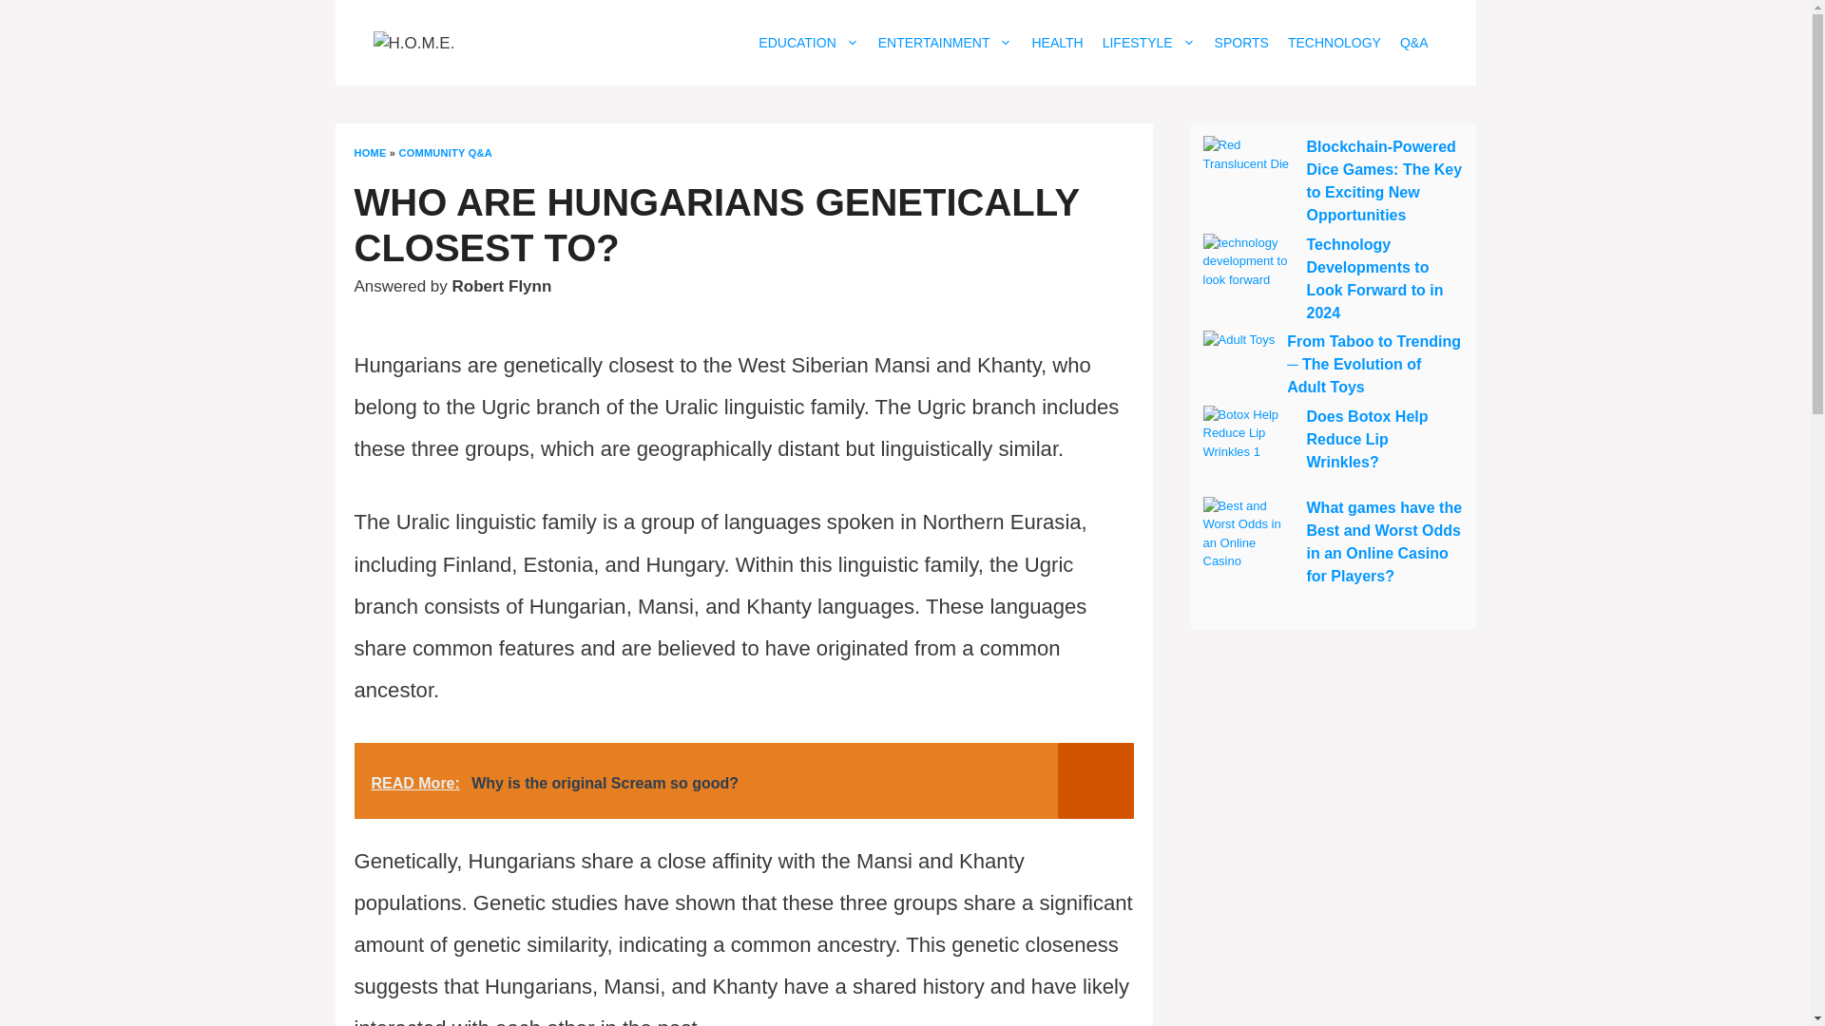 The width and height of the screenshot is (1825, 1026). What do you see at coordinates (1148, 43) in the screenshot?
I see `LIFESTYLE` at bounding box center [1148, 43].